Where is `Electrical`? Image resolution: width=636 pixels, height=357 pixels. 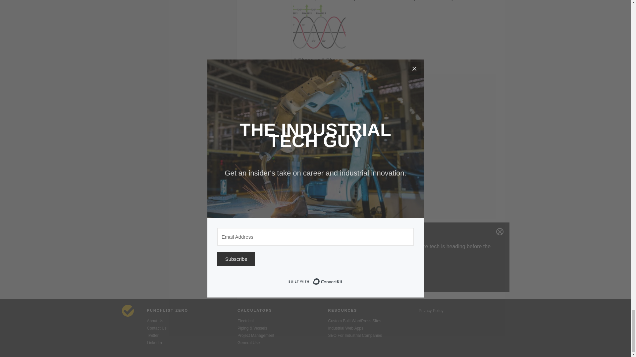 Electrical is located at coordinates (283, 321).